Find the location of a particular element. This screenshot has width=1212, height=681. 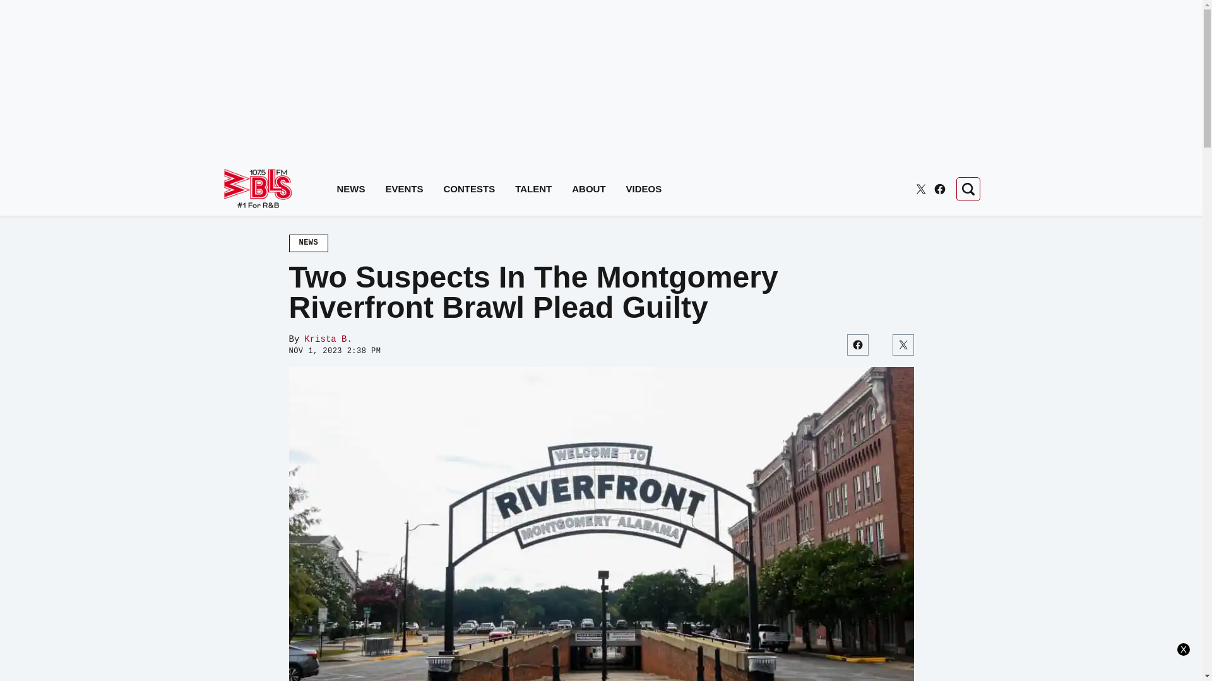

Search is located at coordinates (967, 189).